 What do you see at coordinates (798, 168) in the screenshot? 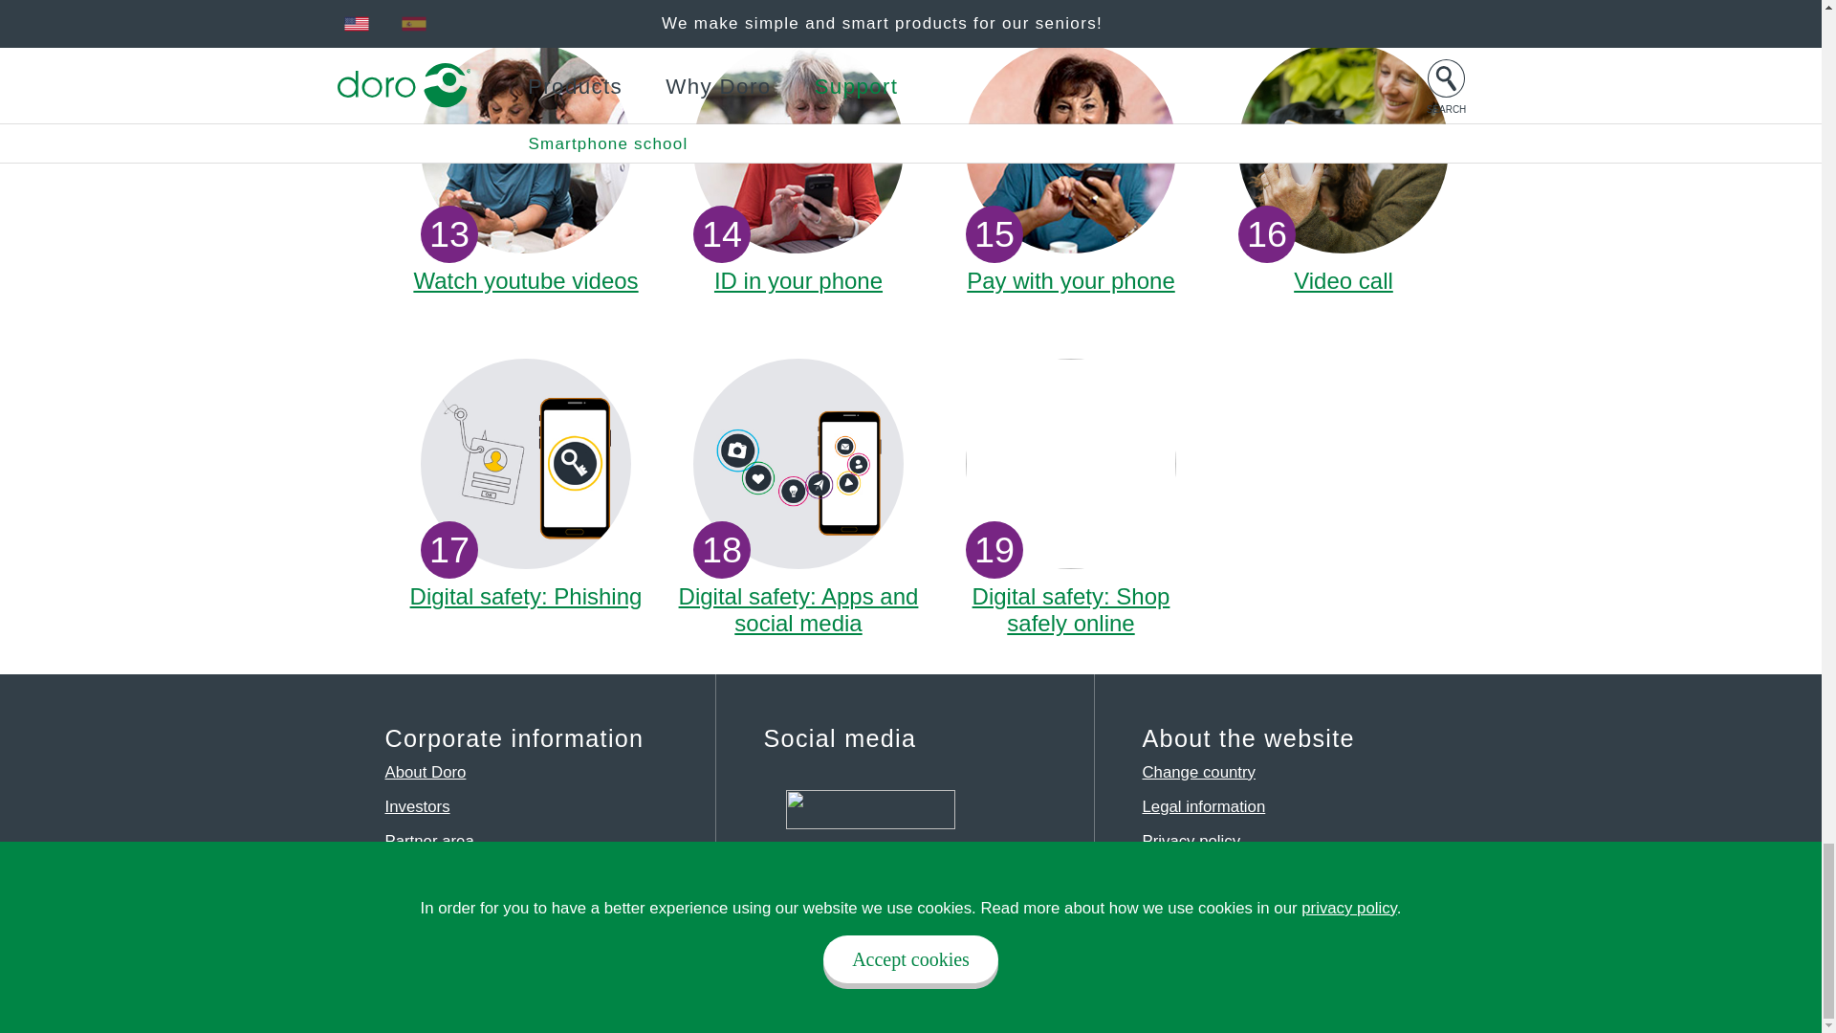
I see `About Doro` at bounding box center [798, 168].